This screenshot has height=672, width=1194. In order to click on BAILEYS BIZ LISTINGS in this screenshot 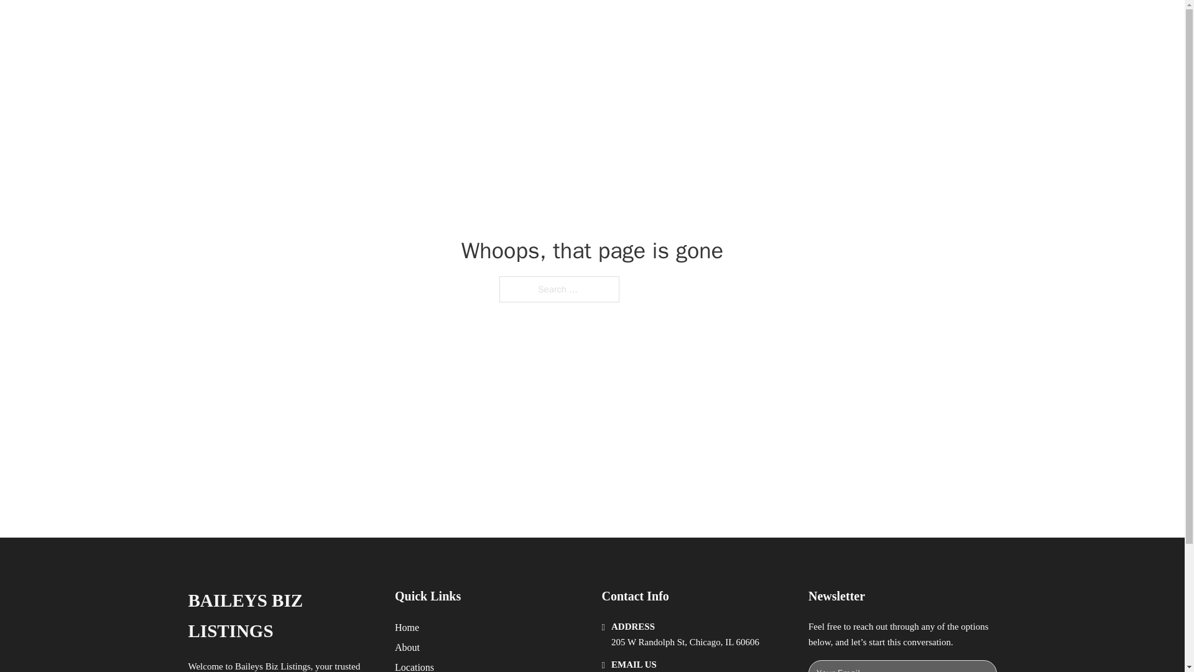, I will do `click(281, 616)`.